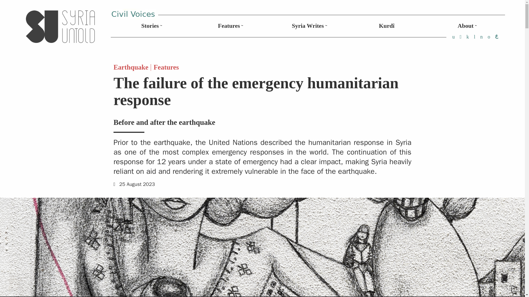 This screenshot has height=297, width=529. Describe the element at coordinates (150, 26) in the screenshot. I see `Stories` at that location.